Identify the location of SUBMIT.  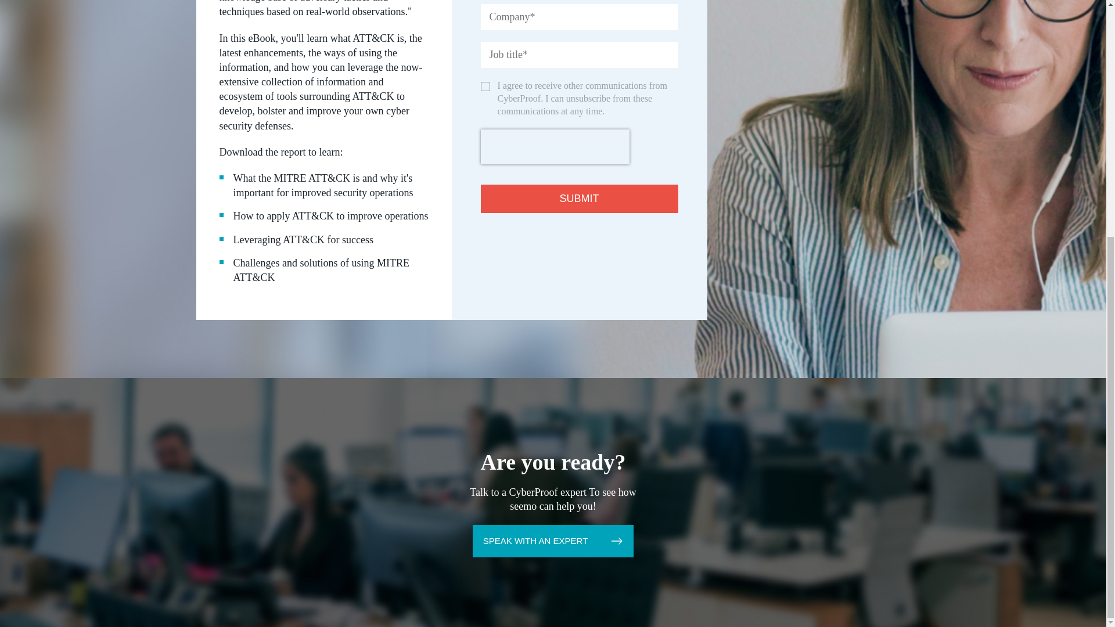
(579, 199).